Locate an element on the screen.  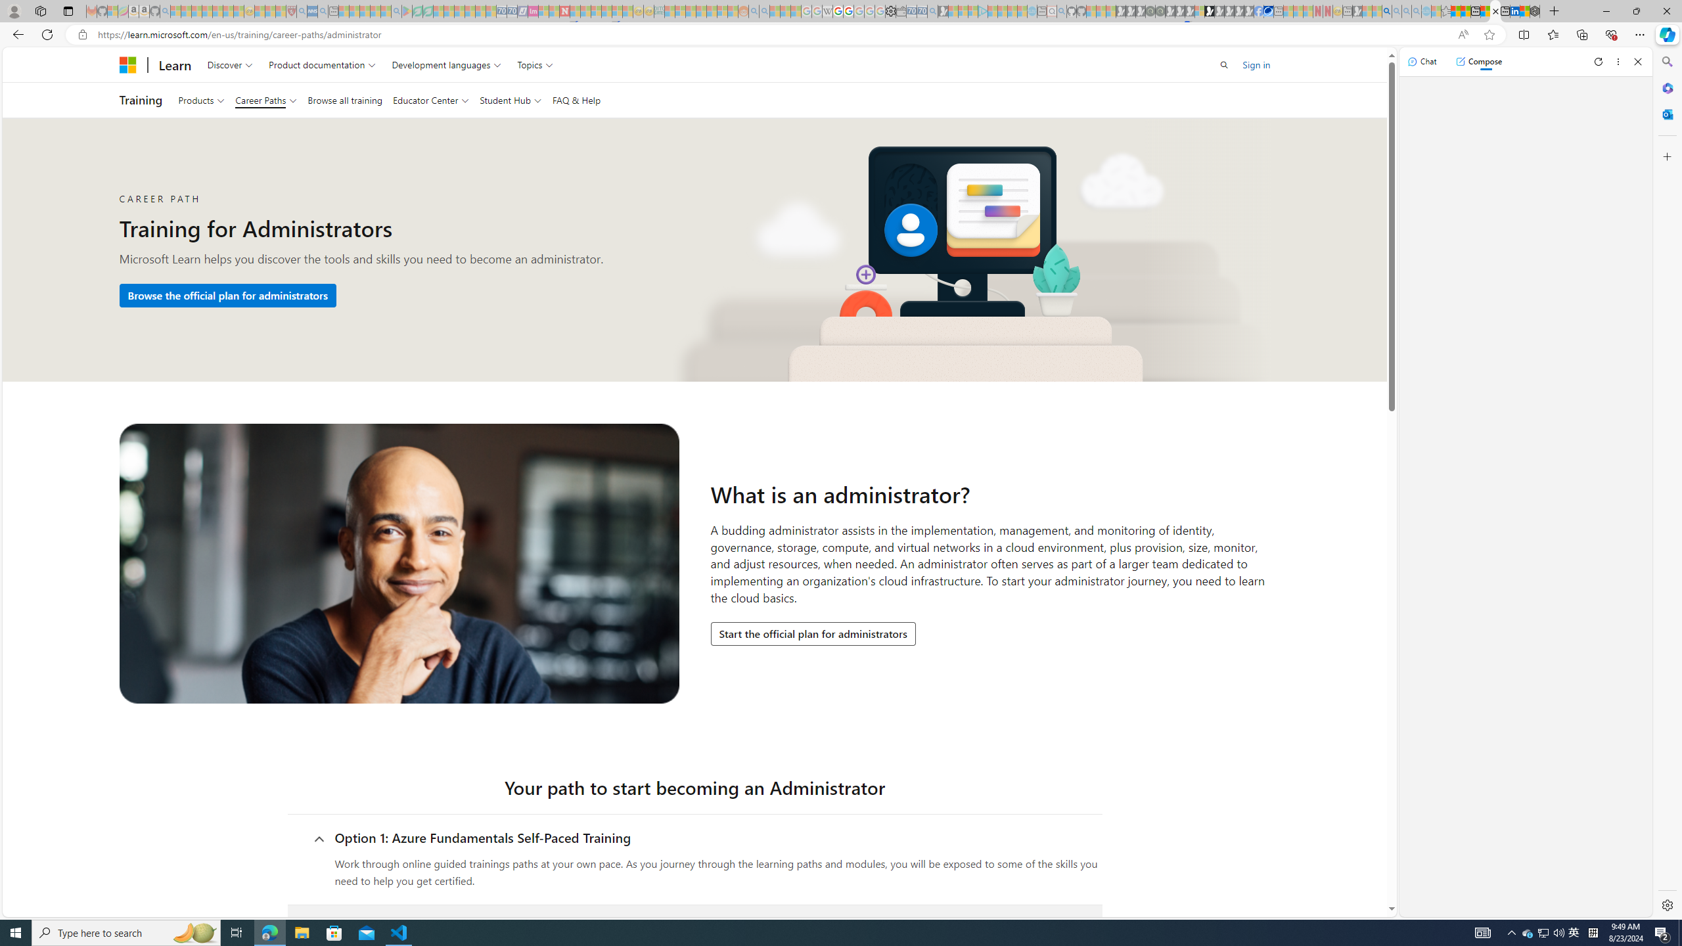
Start the official plan for administrators is located at coordinates (813, 634).